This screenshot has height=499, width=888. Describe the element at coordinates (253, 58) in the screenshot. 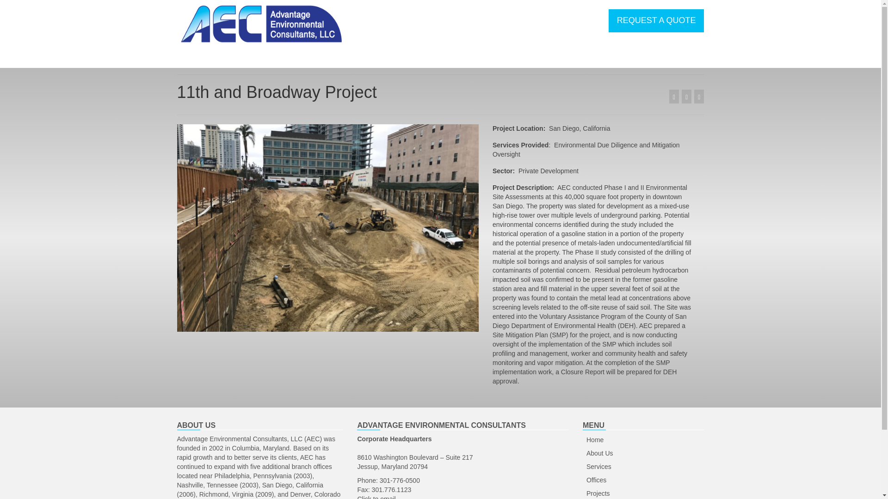

I see `HOME` at that location.